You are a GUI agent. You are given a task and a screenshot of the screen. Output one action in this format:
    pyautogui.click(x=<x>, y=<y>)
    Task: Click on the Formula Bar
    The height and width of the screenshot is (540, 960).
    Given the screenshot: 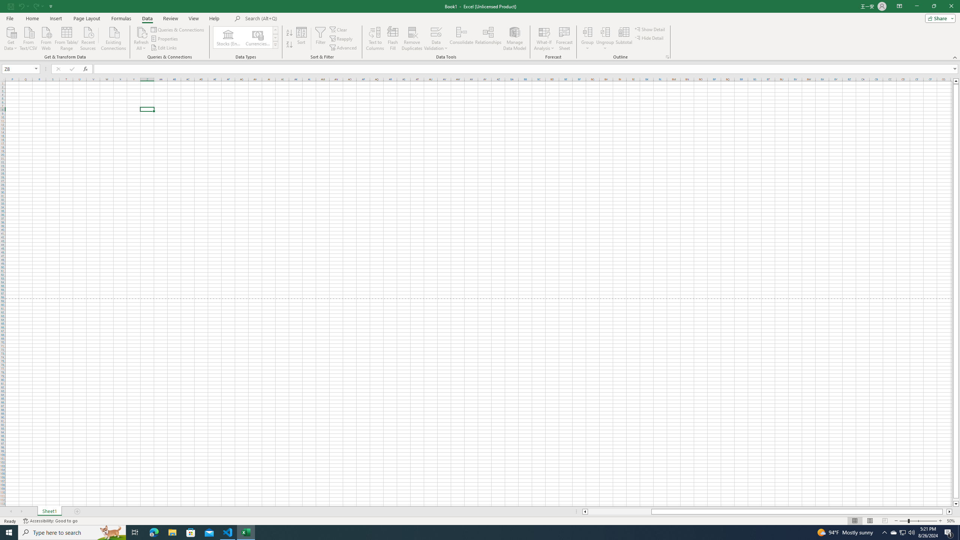 What is the action you would take?
    pyautogui.click(x=526, y=69)
    